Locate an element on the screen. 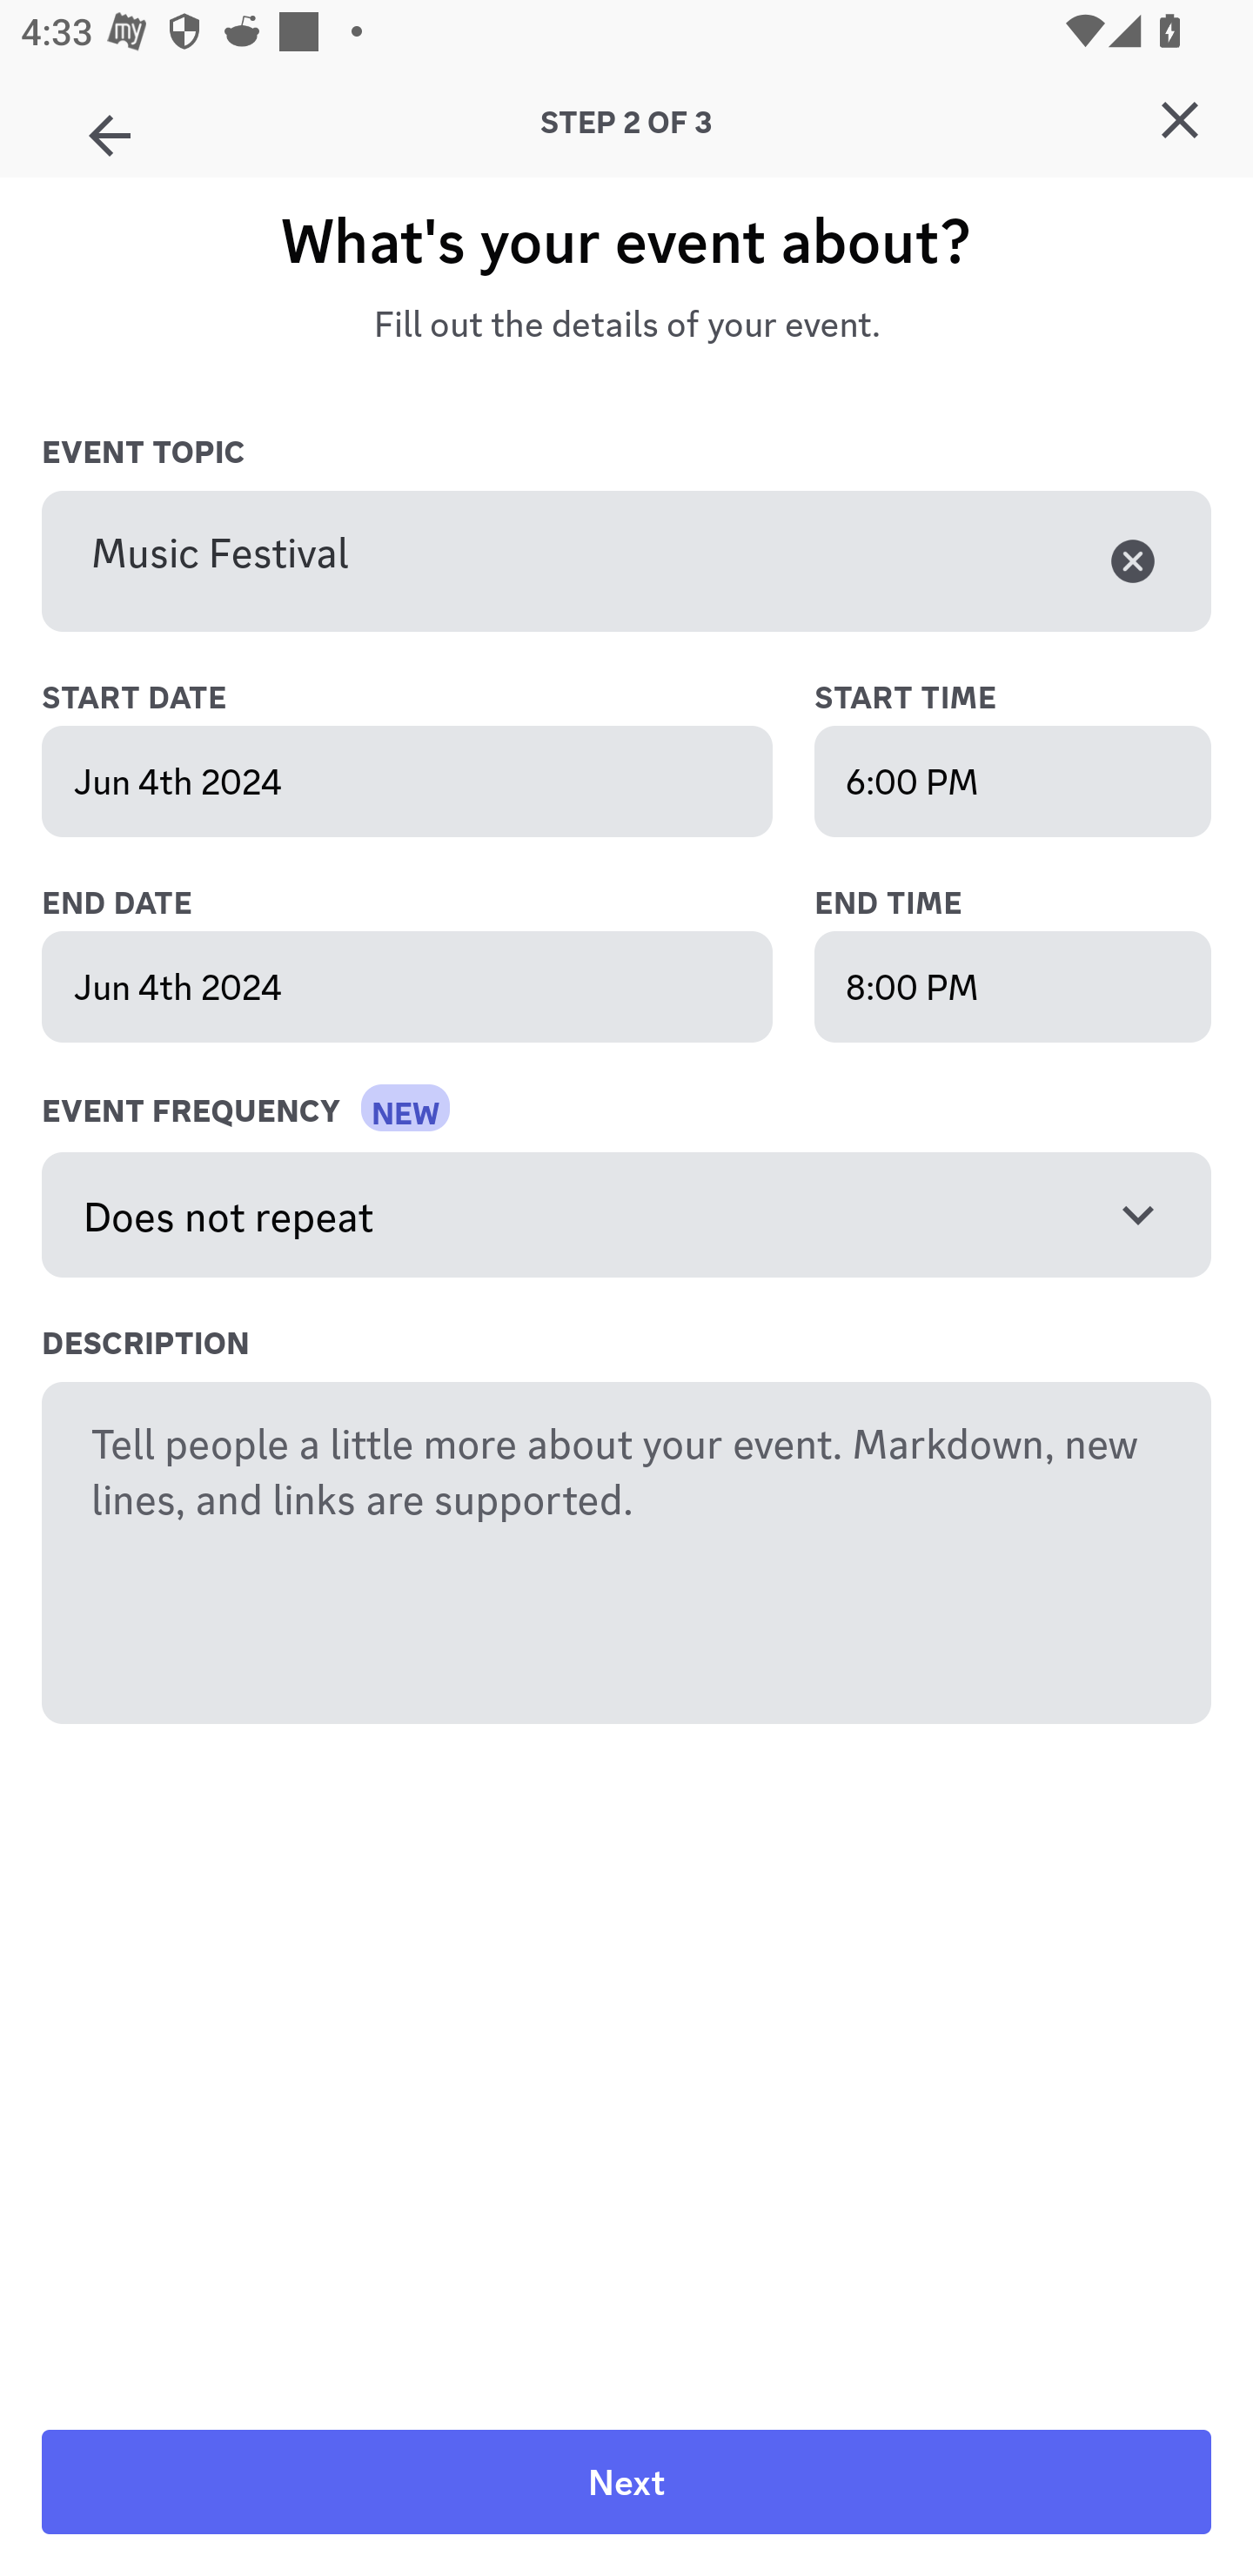 This screenshot has height=2576, width=1253. Search is located at coordinates (613, 272).